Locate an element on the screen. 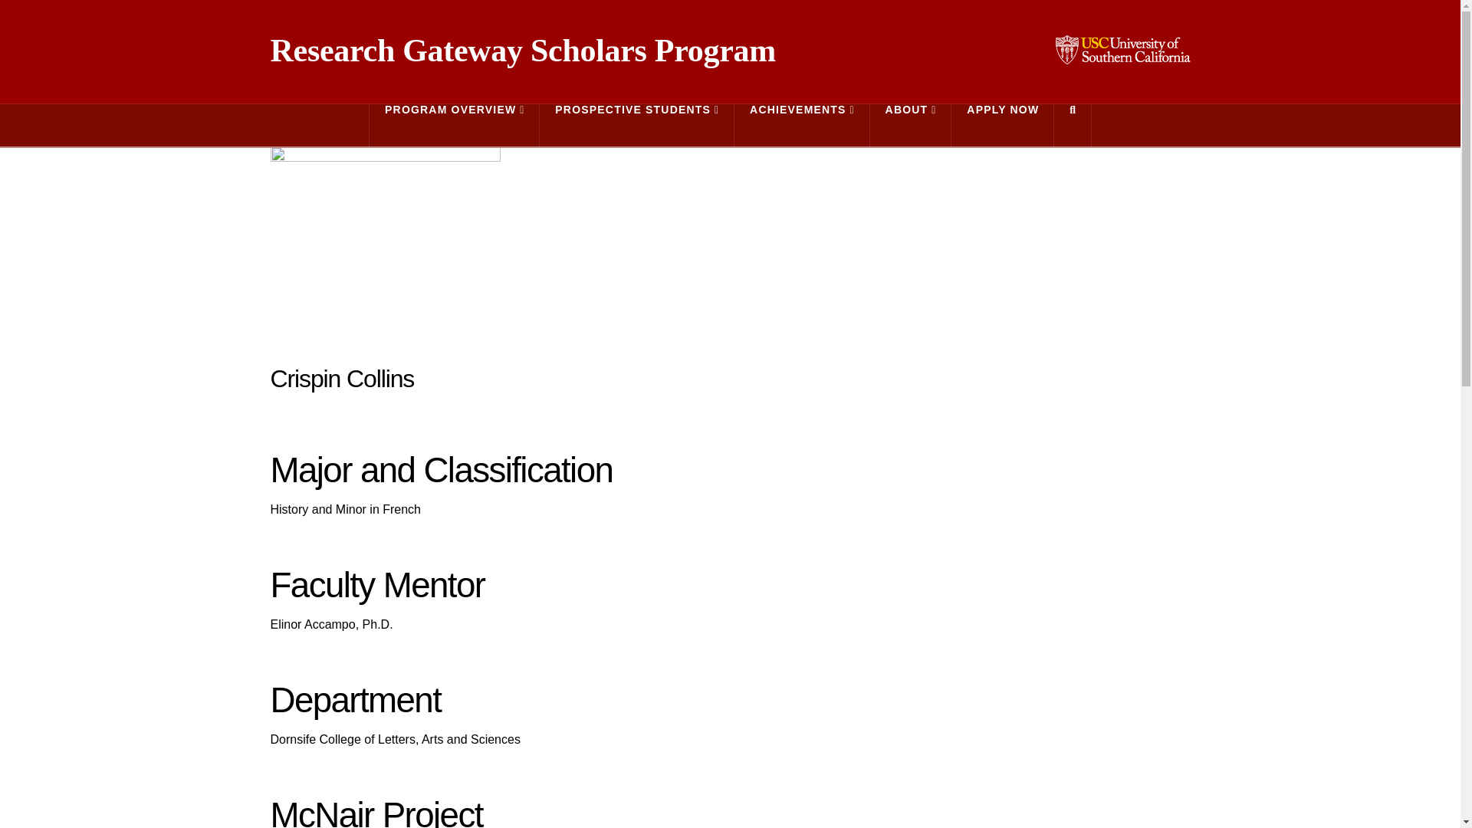  University of Southern California is located at coordinates (1122, 48).